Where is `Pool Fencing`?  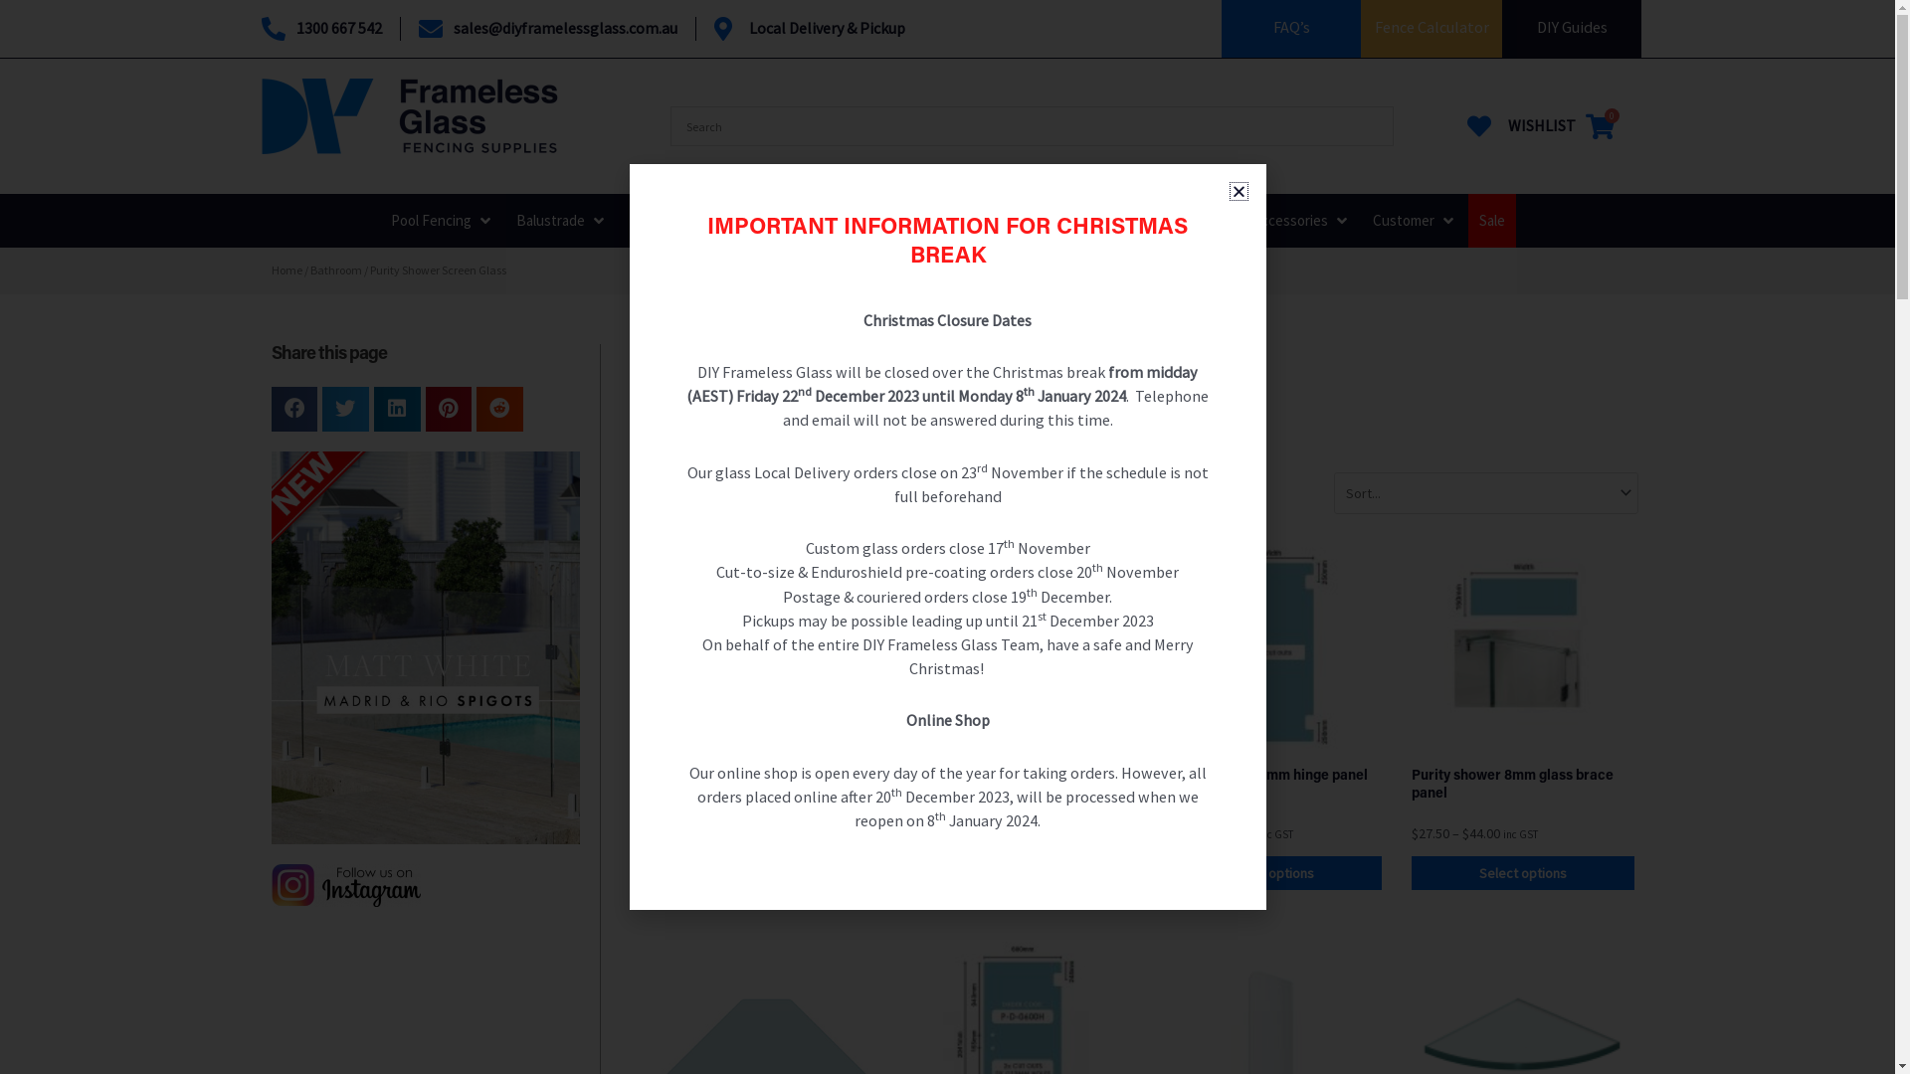 Pool Fencing is located at coordinates (430, 221).